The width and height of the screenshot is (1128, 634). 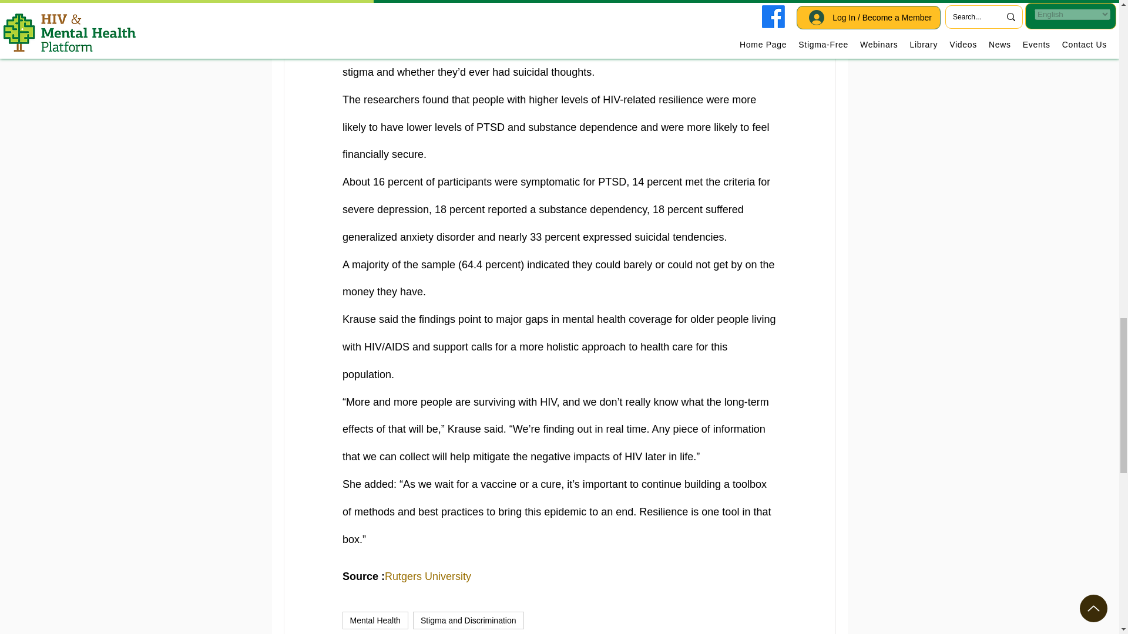 What do you see at coordinates (468, 620) in the screenshot?
I see `Stigma and Discrimination` at bounding box center [468, 620].